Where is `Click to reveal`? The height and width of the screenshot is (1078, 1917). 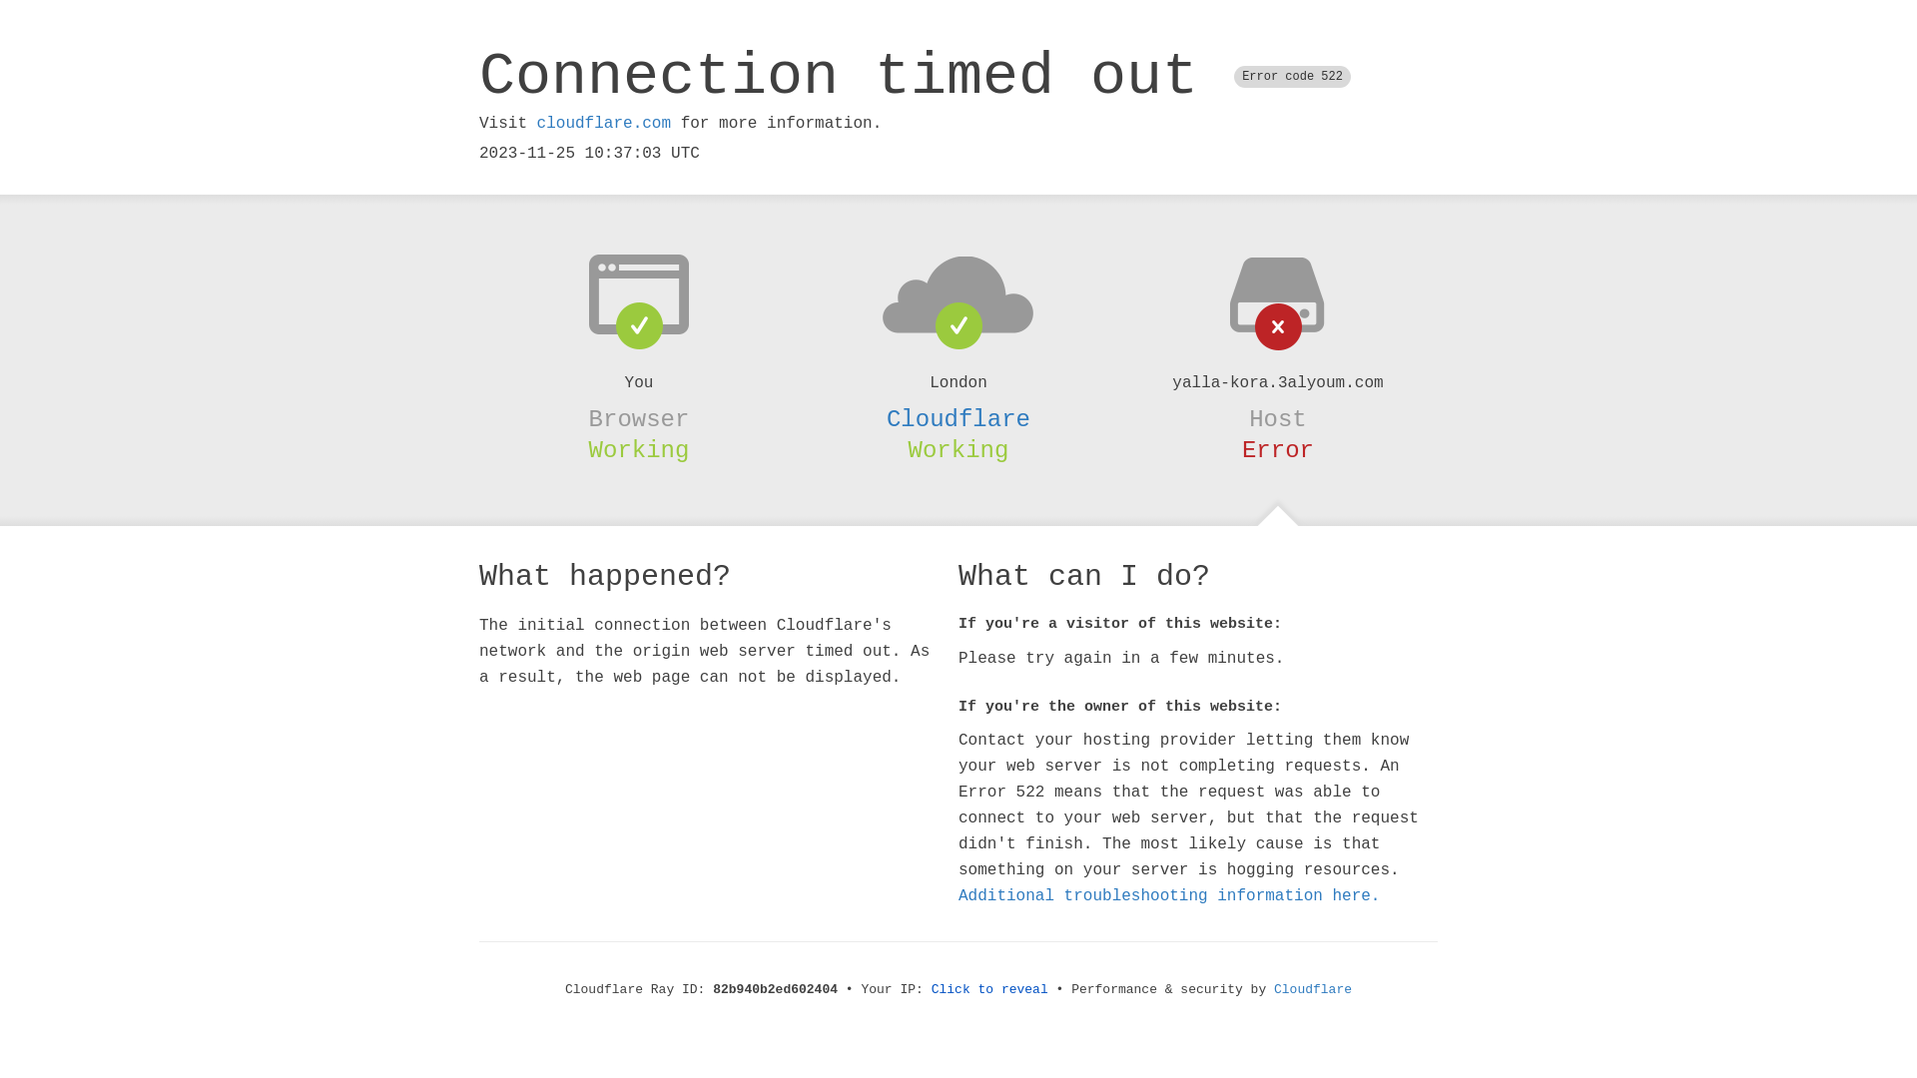
Click to reveal is located at coordinates (990, 990).